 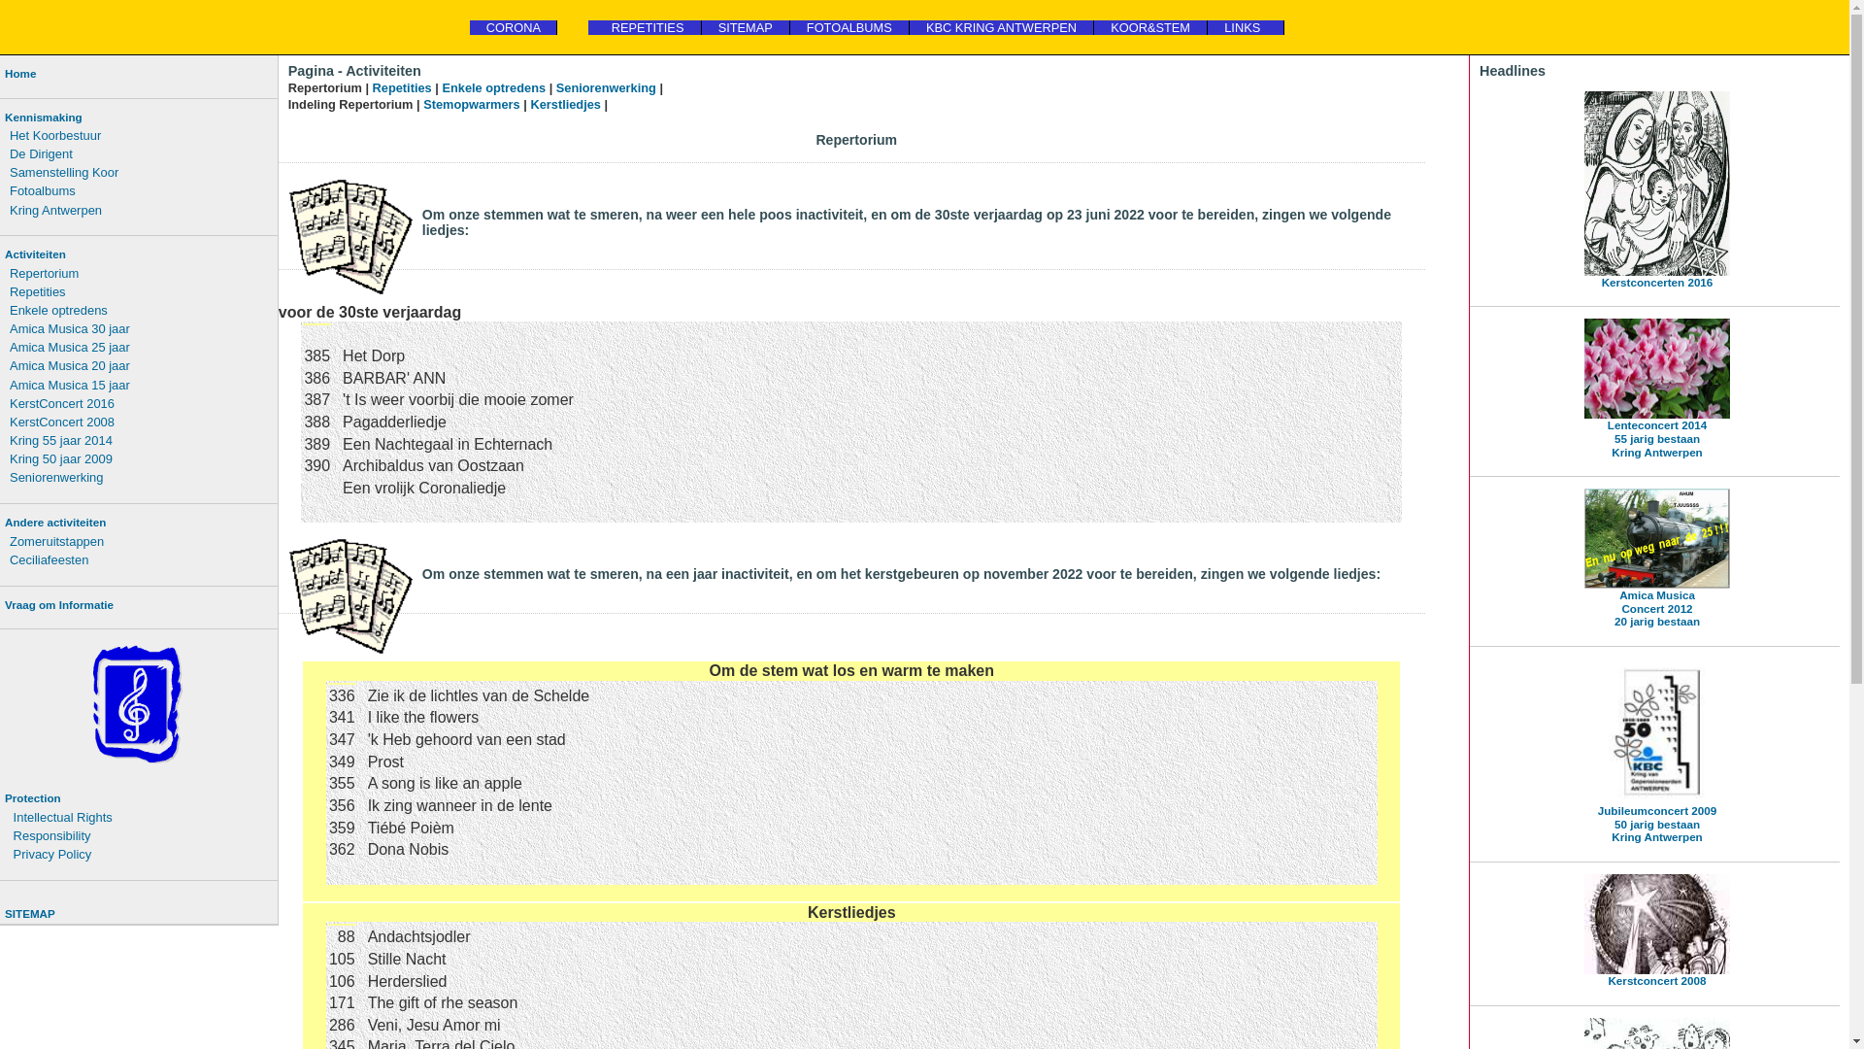 What do you see at coordinates (142, 385) in the screenshot?
I see `Amica Musica 15 jaar` at bounding box center [142, 385].